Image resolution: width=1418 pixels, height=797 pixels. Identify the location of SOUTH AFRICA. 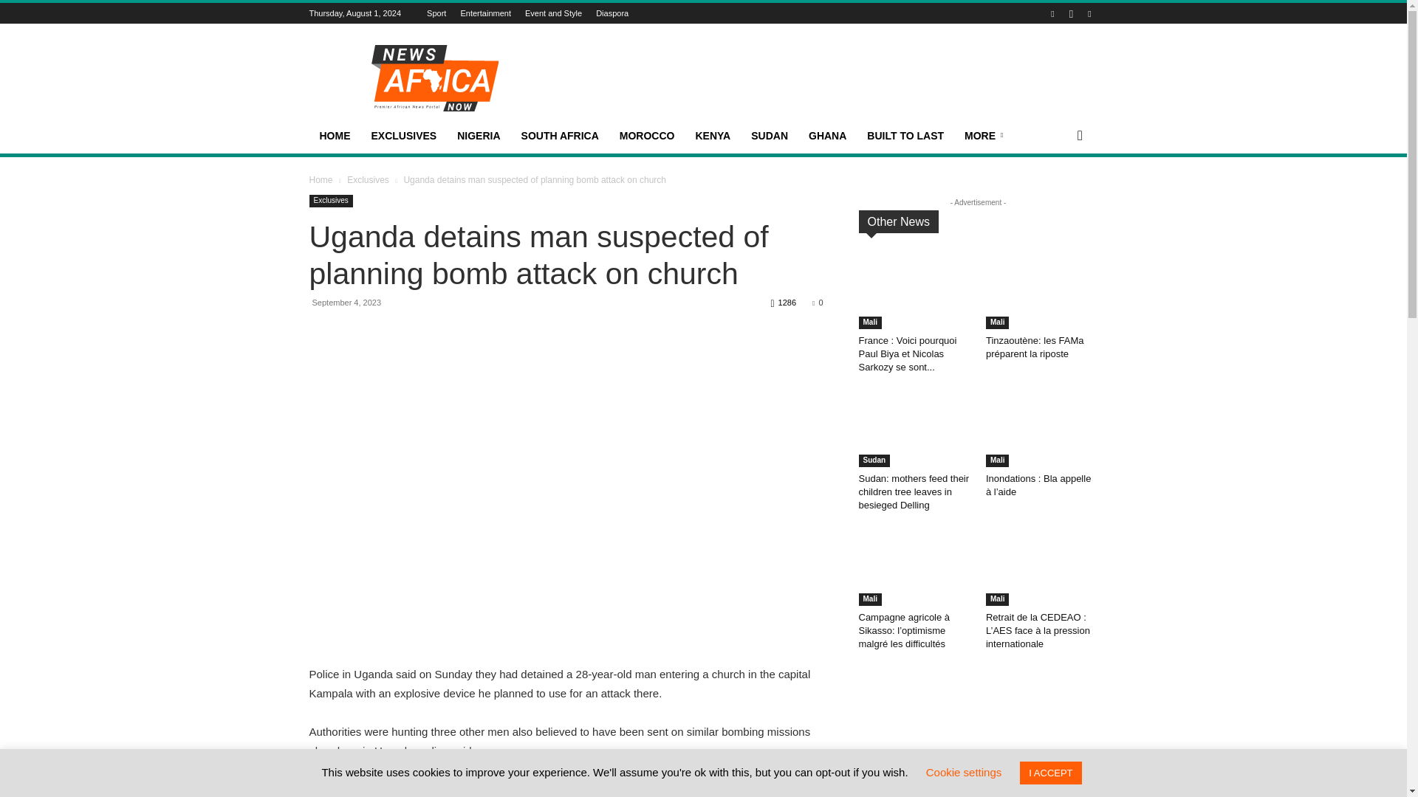
(560, 136).